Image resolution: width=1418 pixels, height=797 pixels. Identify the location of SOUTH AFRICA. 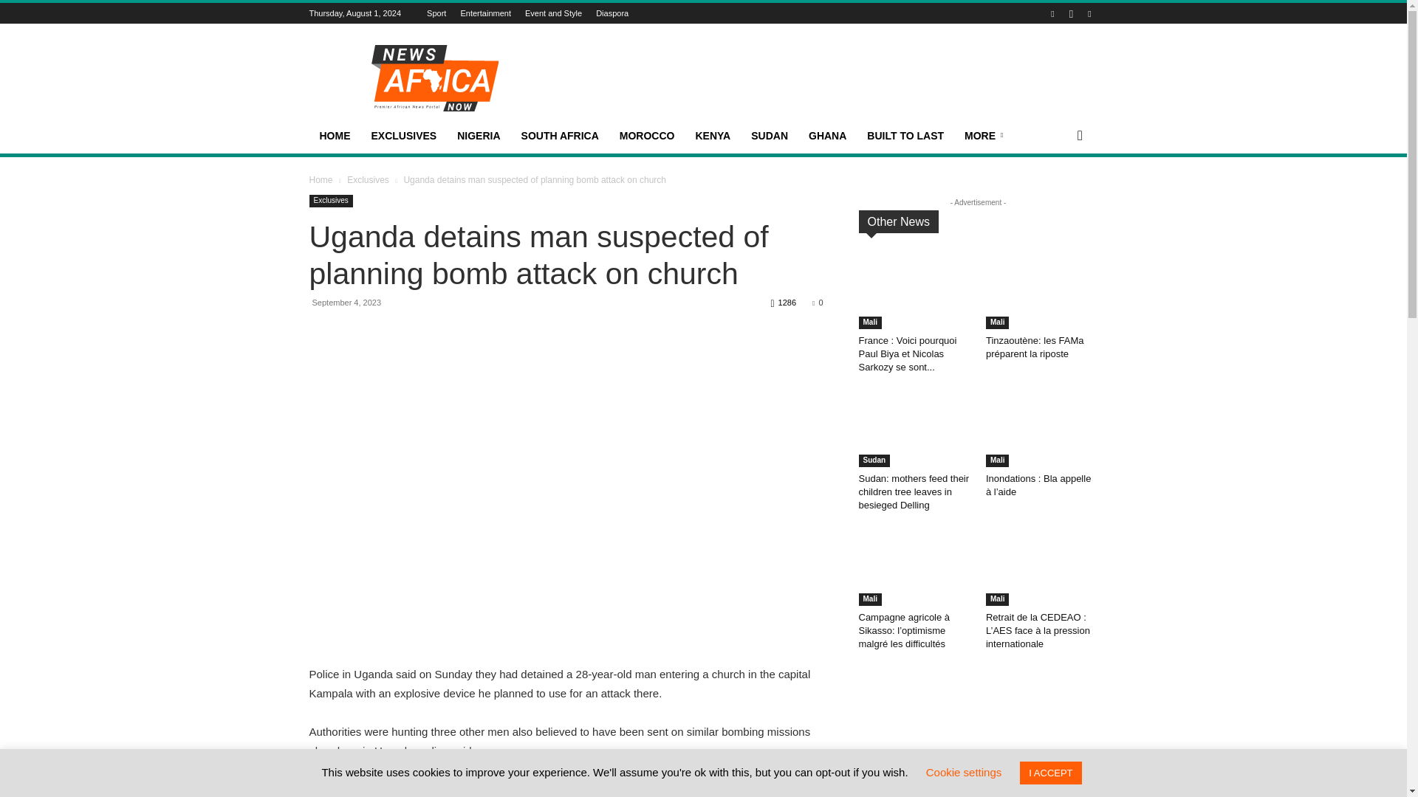
(560, 136).